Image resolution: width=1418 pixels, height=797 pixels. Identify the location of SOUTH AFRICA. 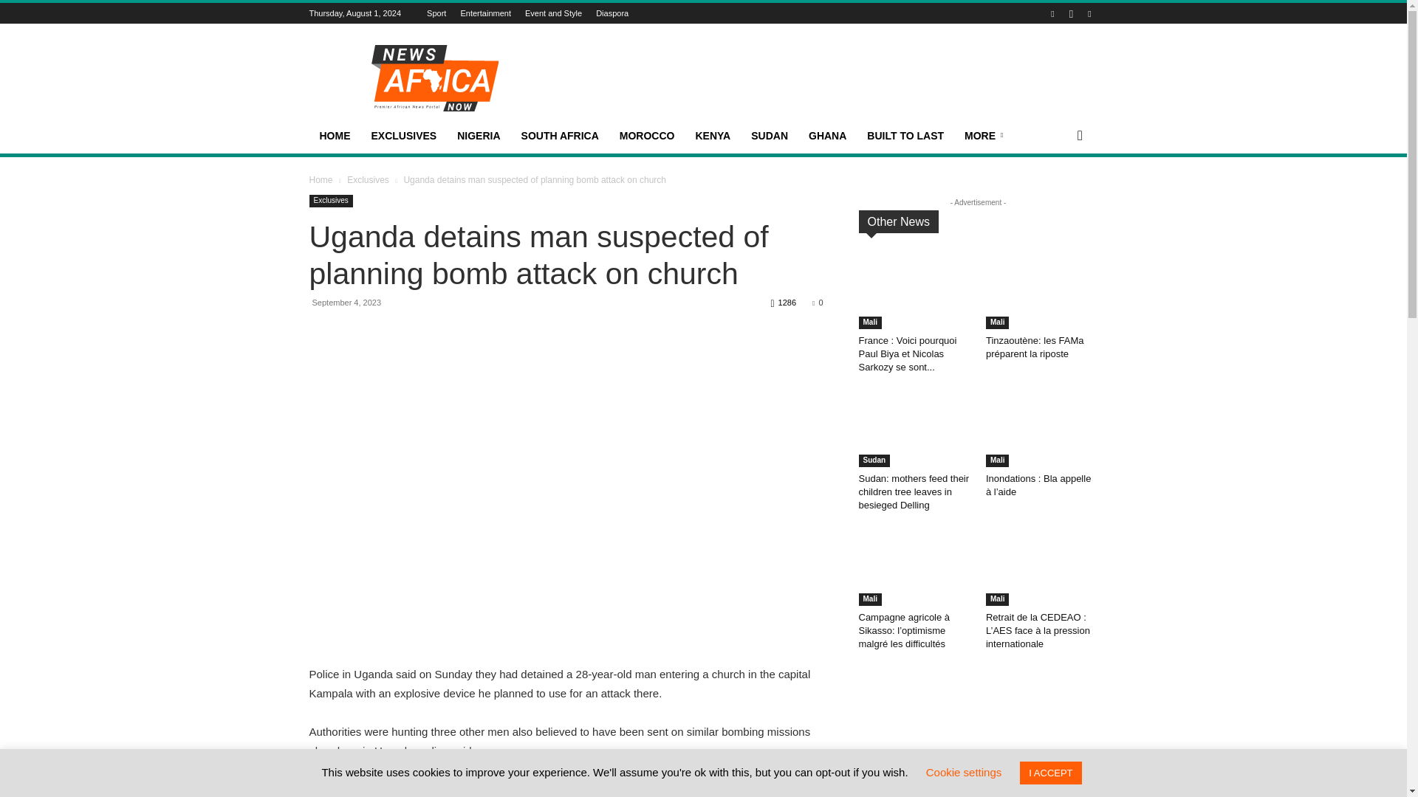
(560, 136).